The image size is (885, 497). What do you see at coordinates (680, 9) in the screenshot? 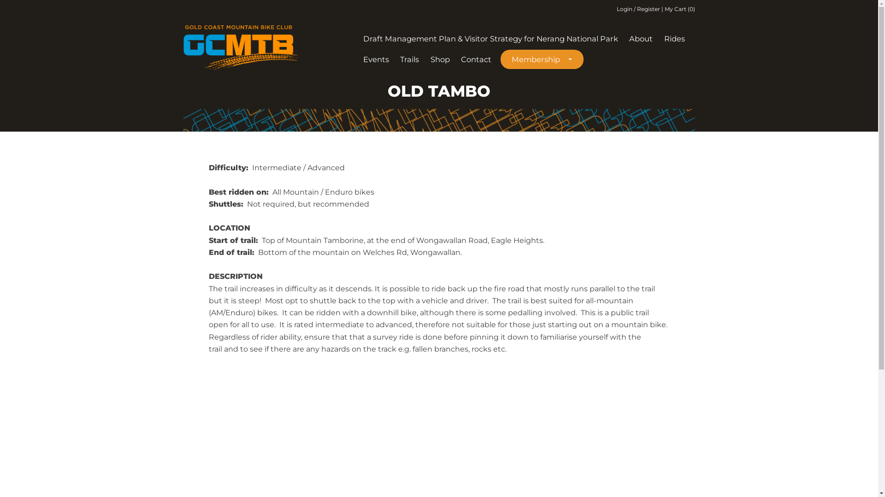
I see `My Cart (0)` at bounding box center [680, 9].